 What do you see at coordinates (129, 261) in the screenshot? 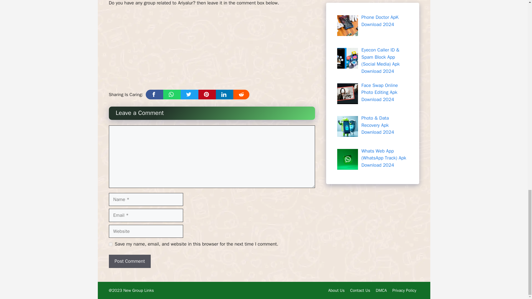
I see `Post Comment` at bounding box center [129, 261].